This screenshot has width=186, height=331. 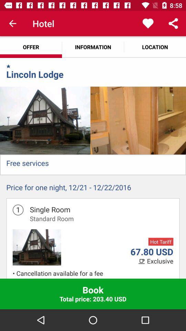 I want to click on select the location, so click(x=155, y=47).